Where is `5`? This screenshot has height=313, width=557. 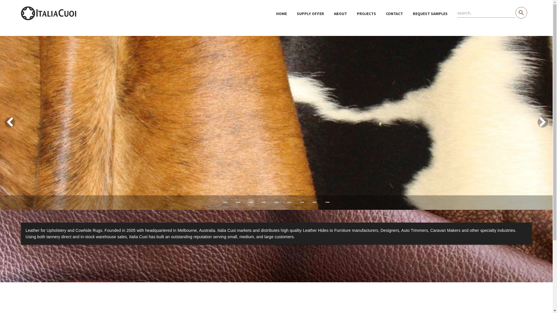
5 is located at coordinates (289, 203).